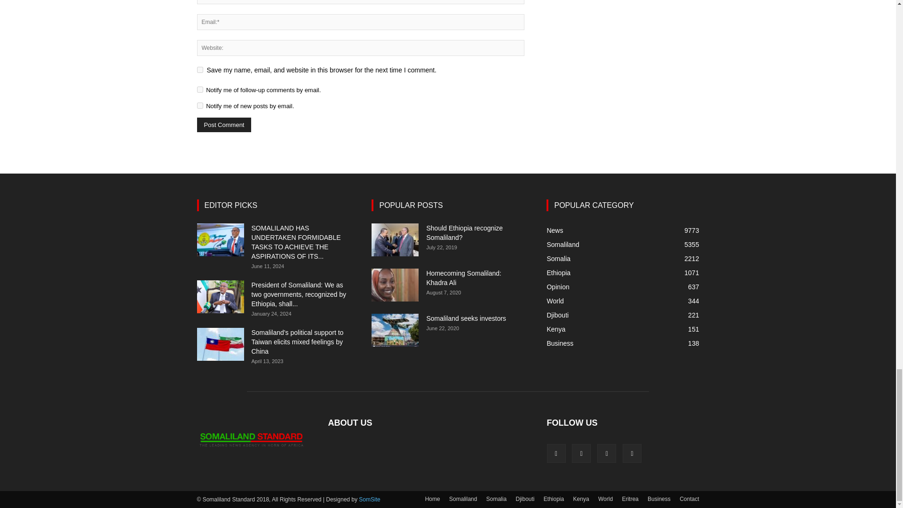  Describe the element at coordinates (199, 89) in the screenshot. I see `subscribe` at that location.